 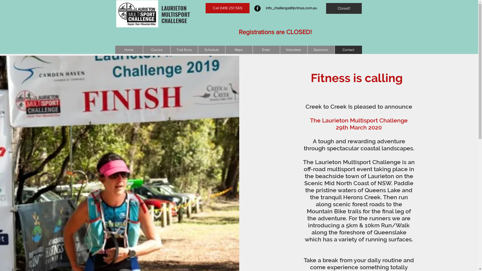 I want to click on Closed!, so click(x=344, y=9).